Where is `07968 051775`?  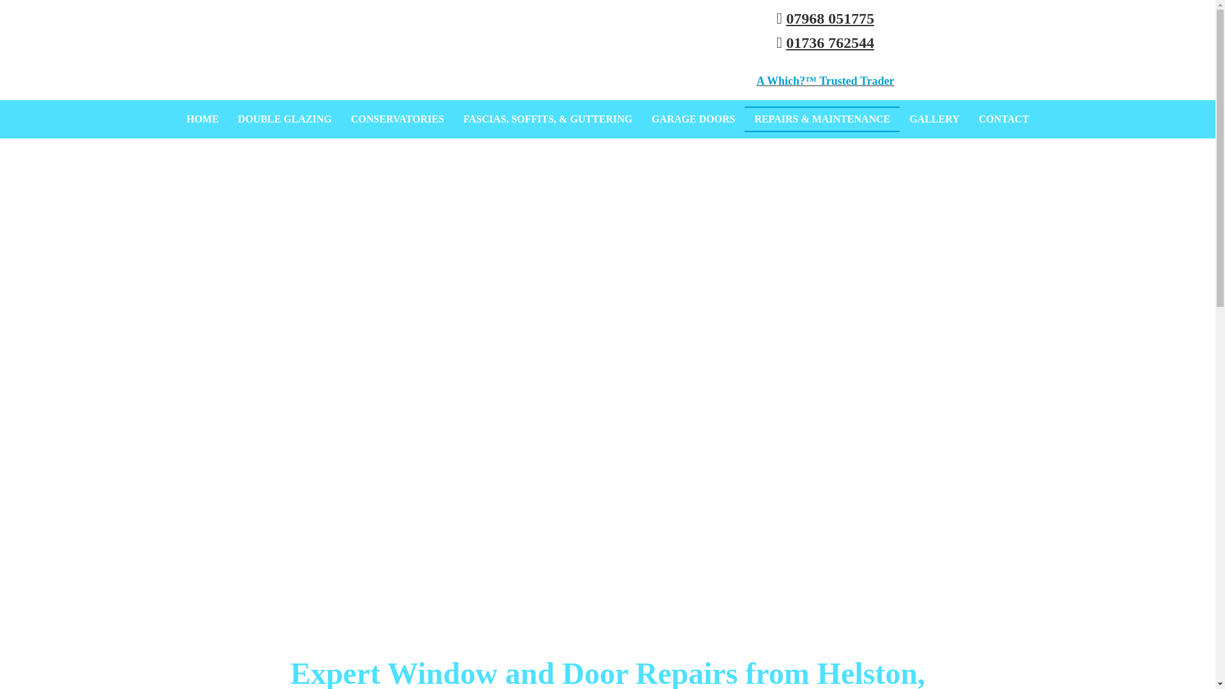
07968 051775 is located at coordinates (830, 19).